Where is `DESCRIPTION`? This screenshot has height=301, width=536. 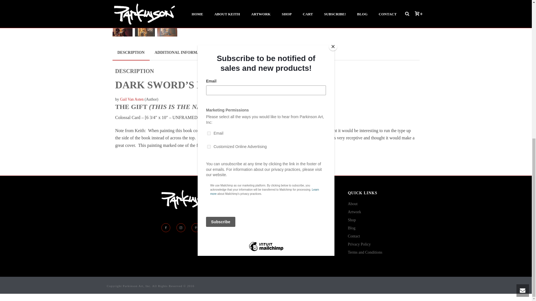 DESCRIPTION is located at coordinates (131, 53).